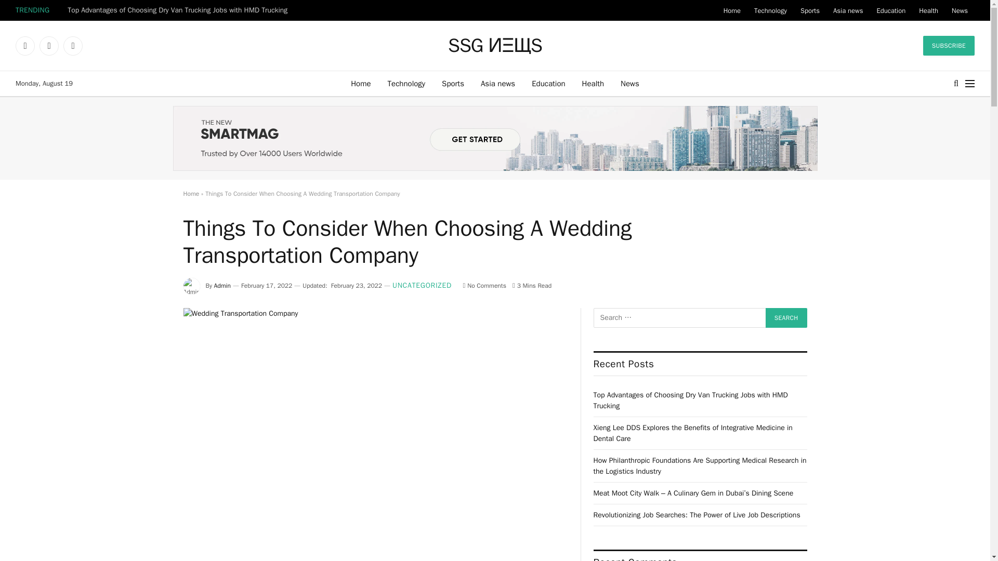 The height and width of the screenshot is (561, 998). I want to click on Search, so click(786, 317).